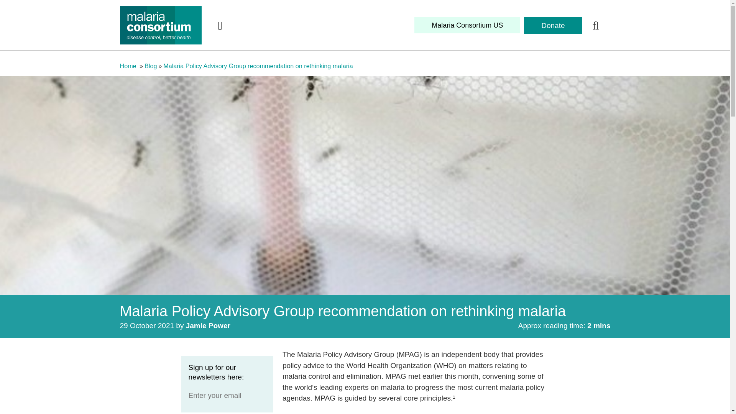  What do you see at coordinates (208, 325) in the screenshot?
I see `Posts by Jamie Power` at bounding box center [208, 325].